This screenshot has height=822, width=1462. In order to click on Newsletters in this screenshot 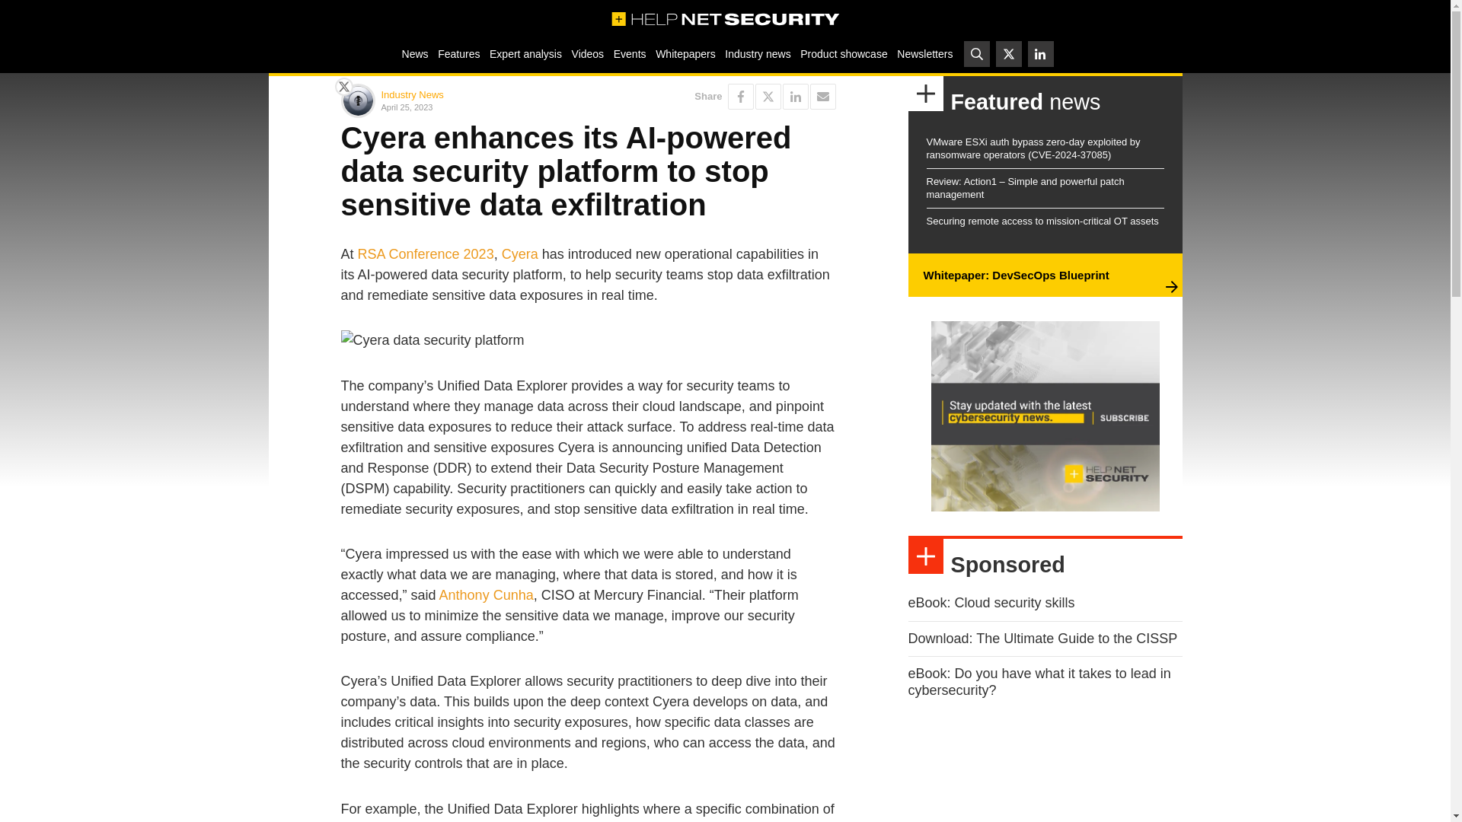, I will do `click(924, 53)`.